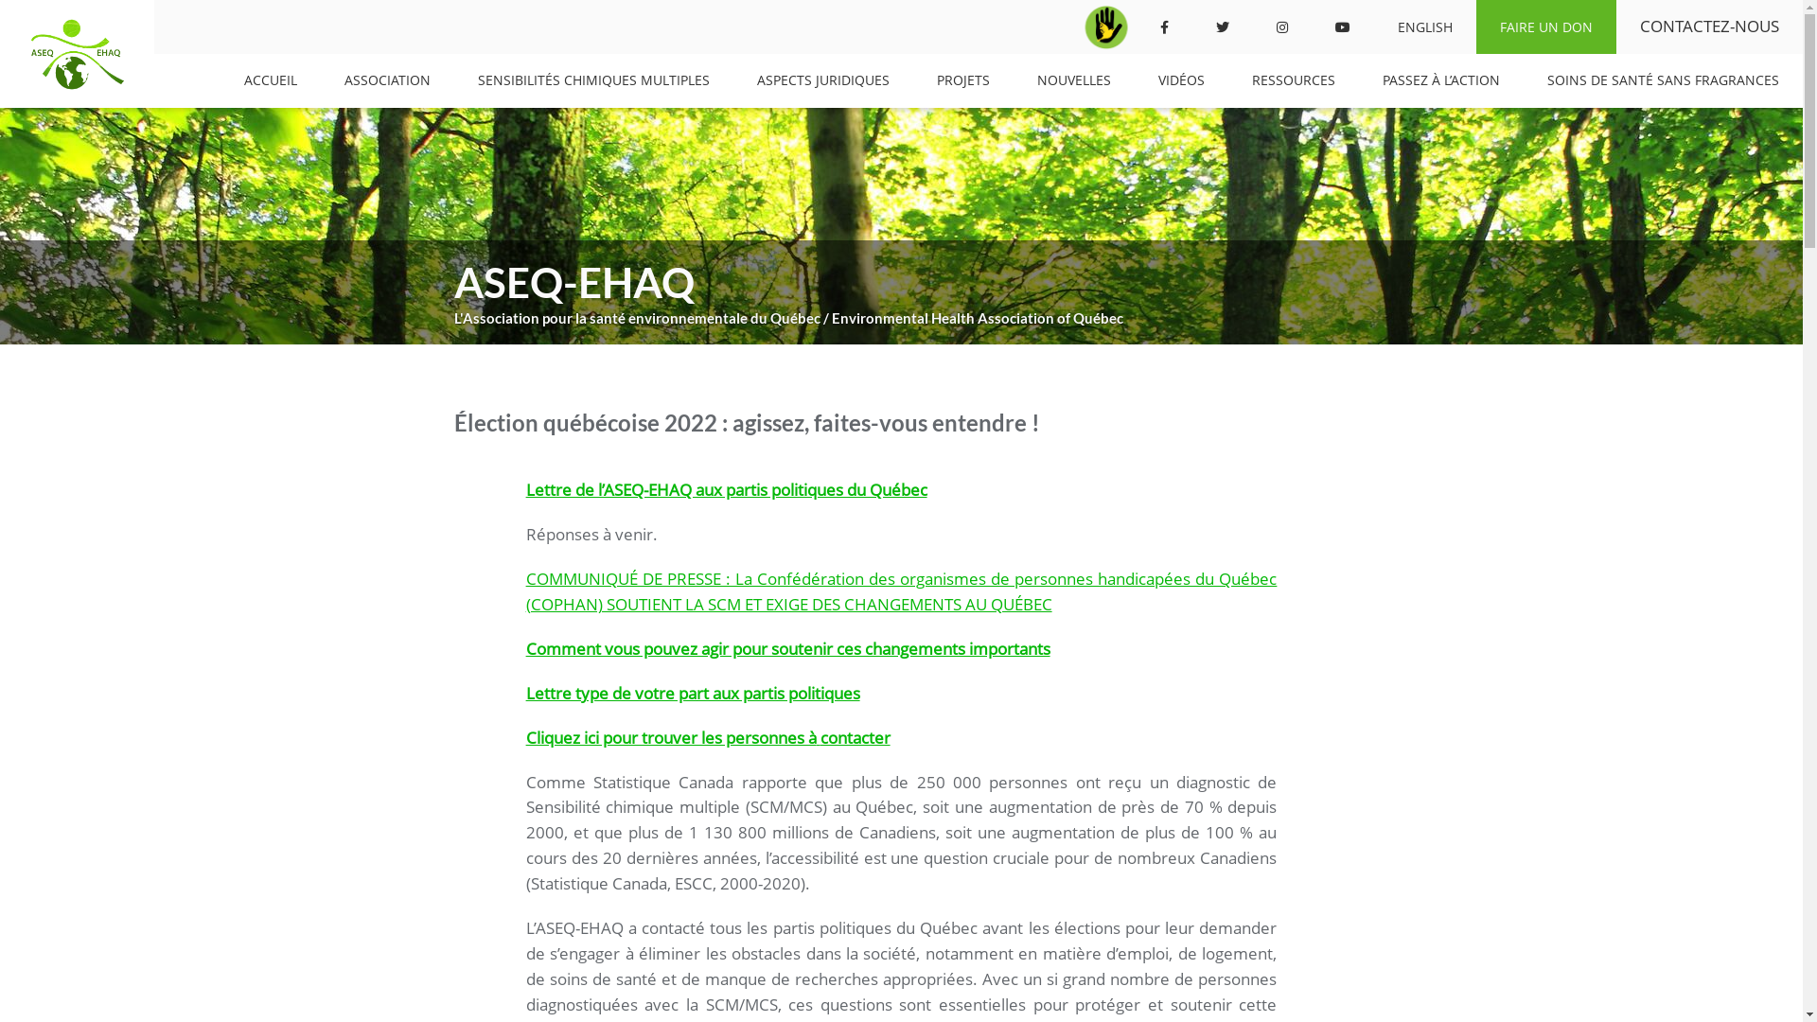 Image resolution: width=1817 pixels, height=1022 pixels. Describe the element at coordinates (271, 81) in the screenshot. I see `ACCUEIL` at that location.